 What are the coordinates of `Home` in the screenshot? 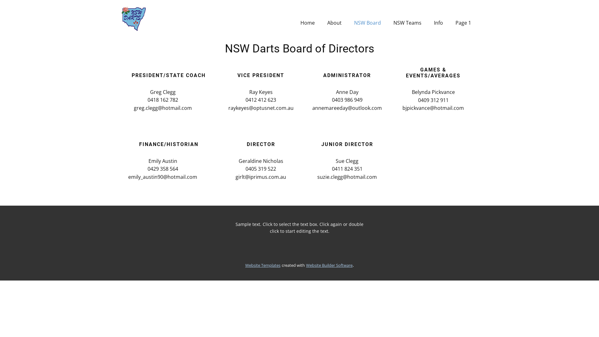 It's located at (308, 23).